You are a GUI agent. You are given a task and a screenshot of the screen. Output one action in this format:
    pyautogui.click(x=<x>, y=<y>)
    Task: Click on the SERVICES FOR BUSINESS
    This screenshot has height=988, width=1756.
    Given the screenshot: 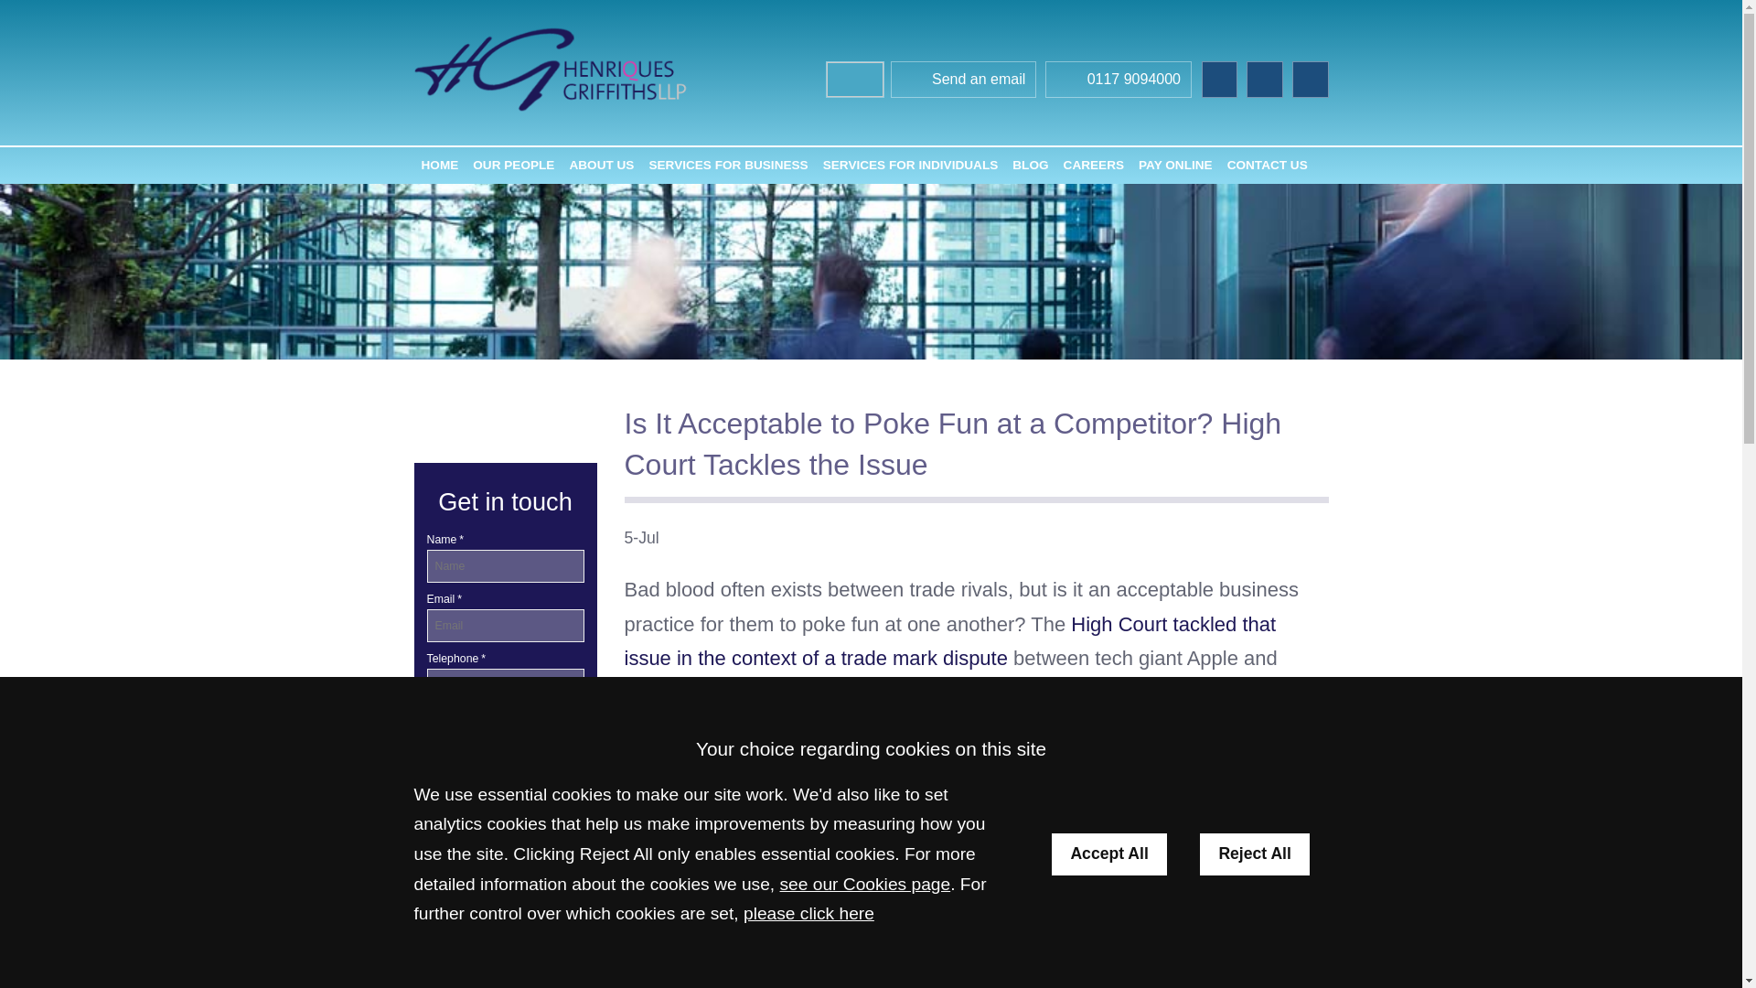 What is the action you would take?
    pyautogui.click(x=727, y=165)
    